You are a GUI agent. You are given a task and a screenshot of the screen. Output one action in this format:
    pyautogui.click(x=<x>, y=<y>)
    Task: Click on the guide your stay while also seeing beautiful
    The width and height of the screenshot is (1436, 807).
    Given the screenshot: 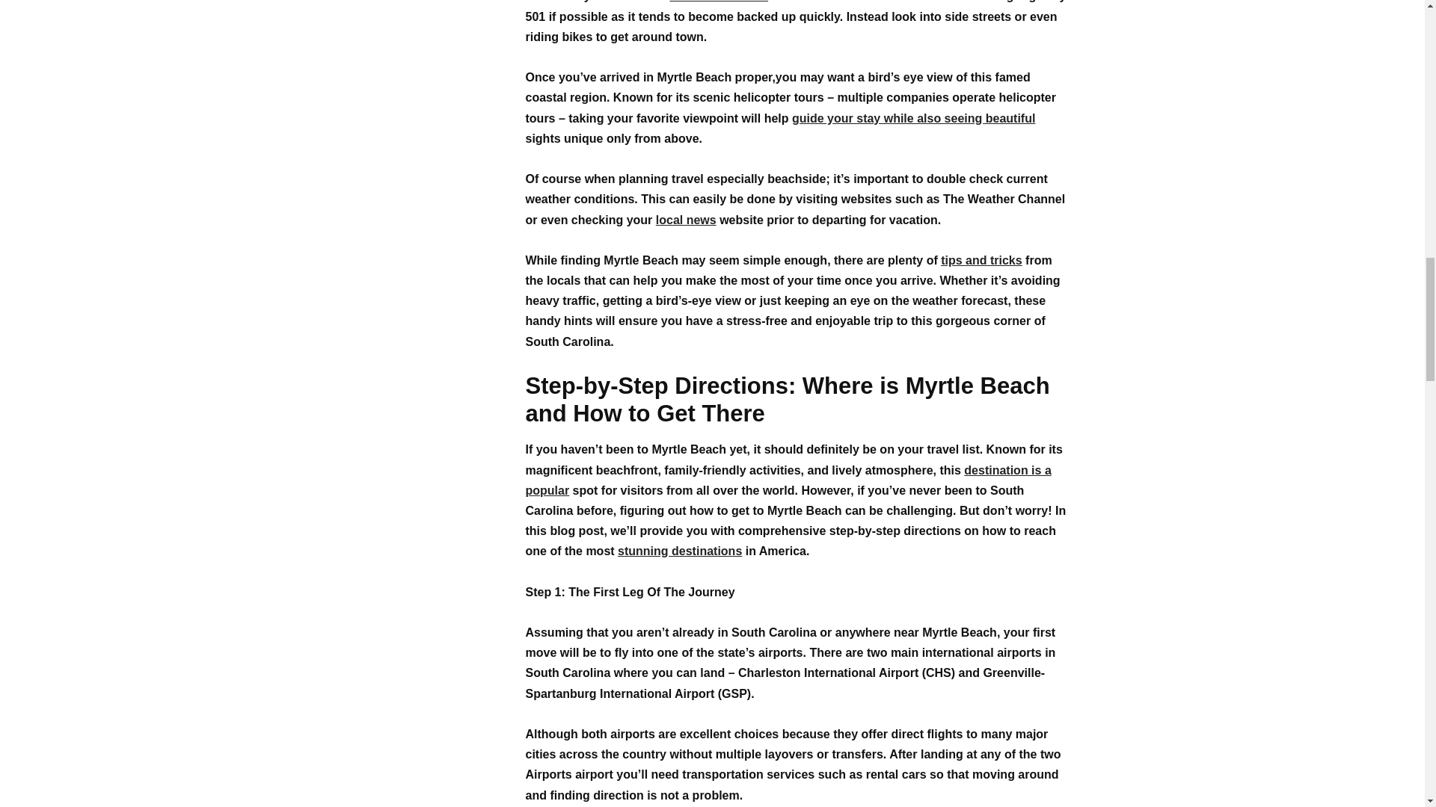 What is the action you would take?
    pyautogui.click(x=914, y=118)
    